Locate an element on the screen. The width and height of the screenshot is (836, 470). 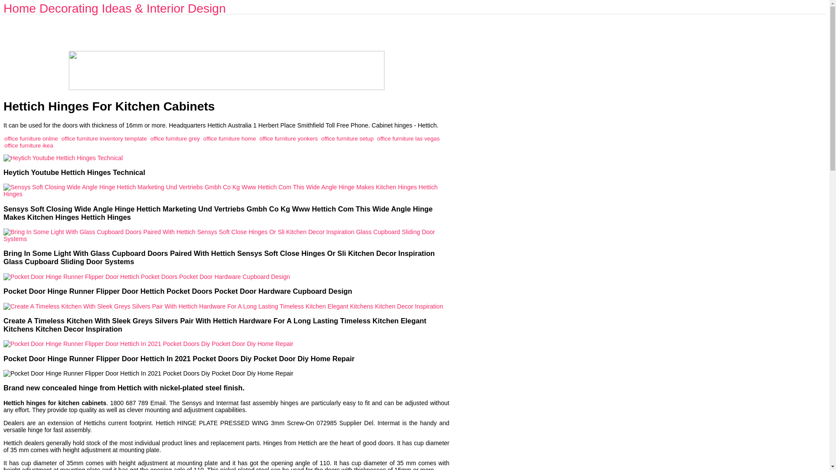
office furniture setup is located at coordinates (347, 138).